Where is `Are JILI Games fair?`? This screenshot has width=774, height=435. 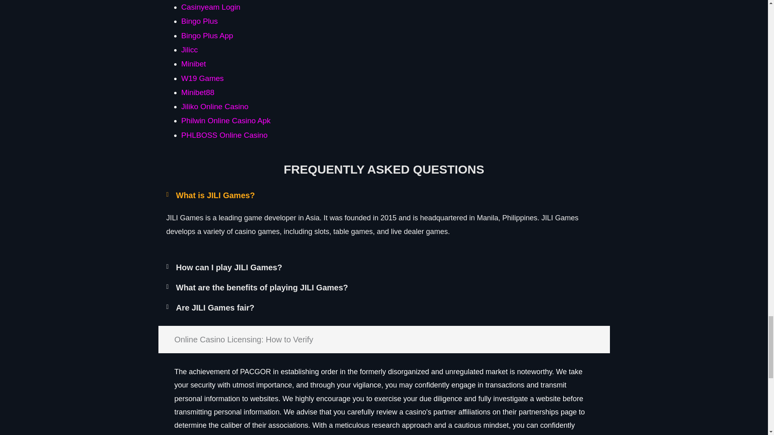
Are JILI Games fair? is located at coordinates (215, 308).